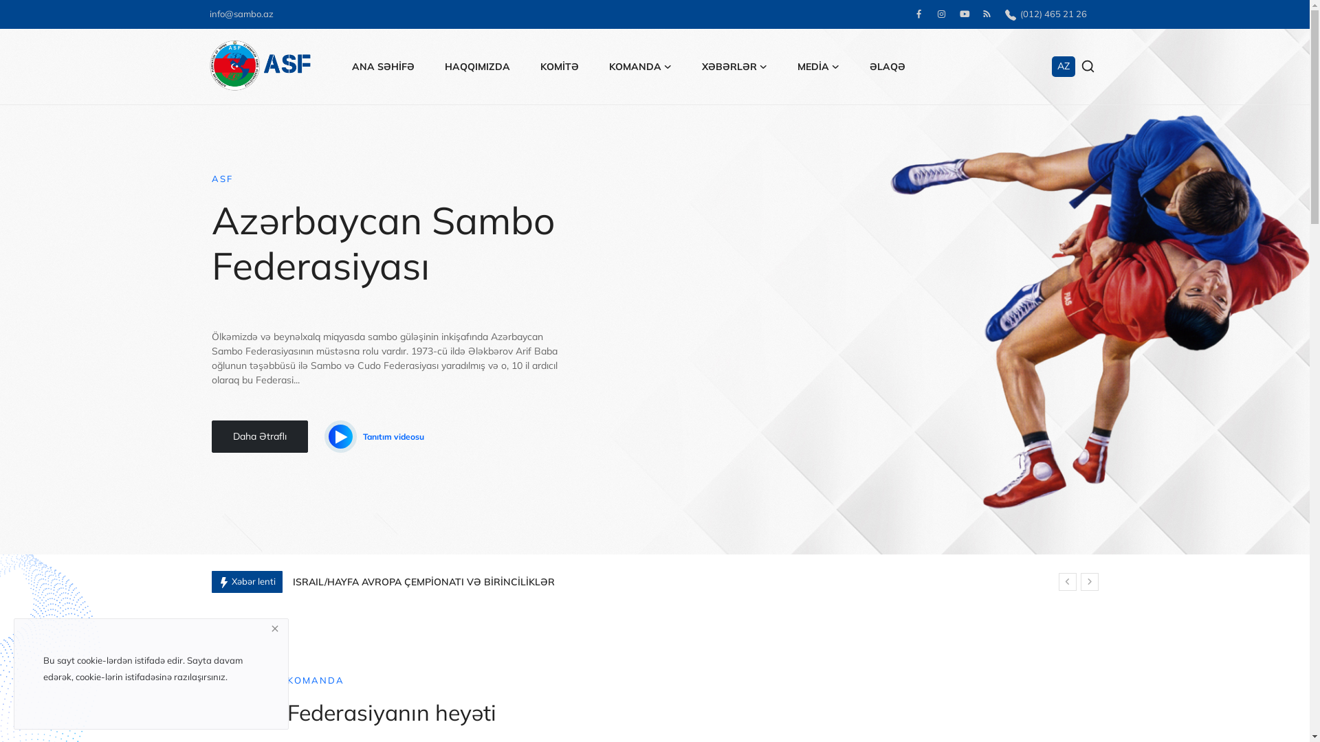  What do you see at coordinates (477, 67) in the screenshot?
I see `HAQQIMIZDA` at bounding box center [477, 67].